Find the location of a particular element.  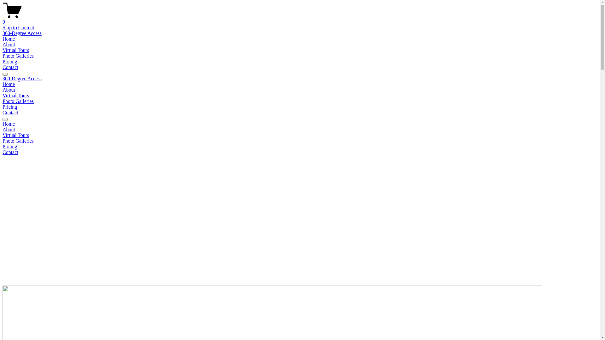

Home is located at coordinates (9, 84).